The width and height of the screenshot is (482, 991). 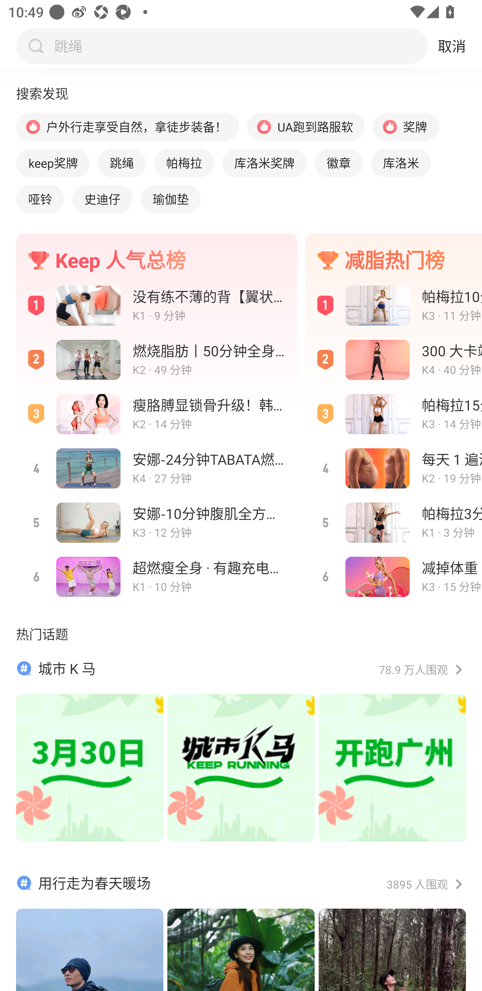 What do you see at coordinates (401, 163) in the screenshot?
I see `库洛米` at bounding box center [401, 163].